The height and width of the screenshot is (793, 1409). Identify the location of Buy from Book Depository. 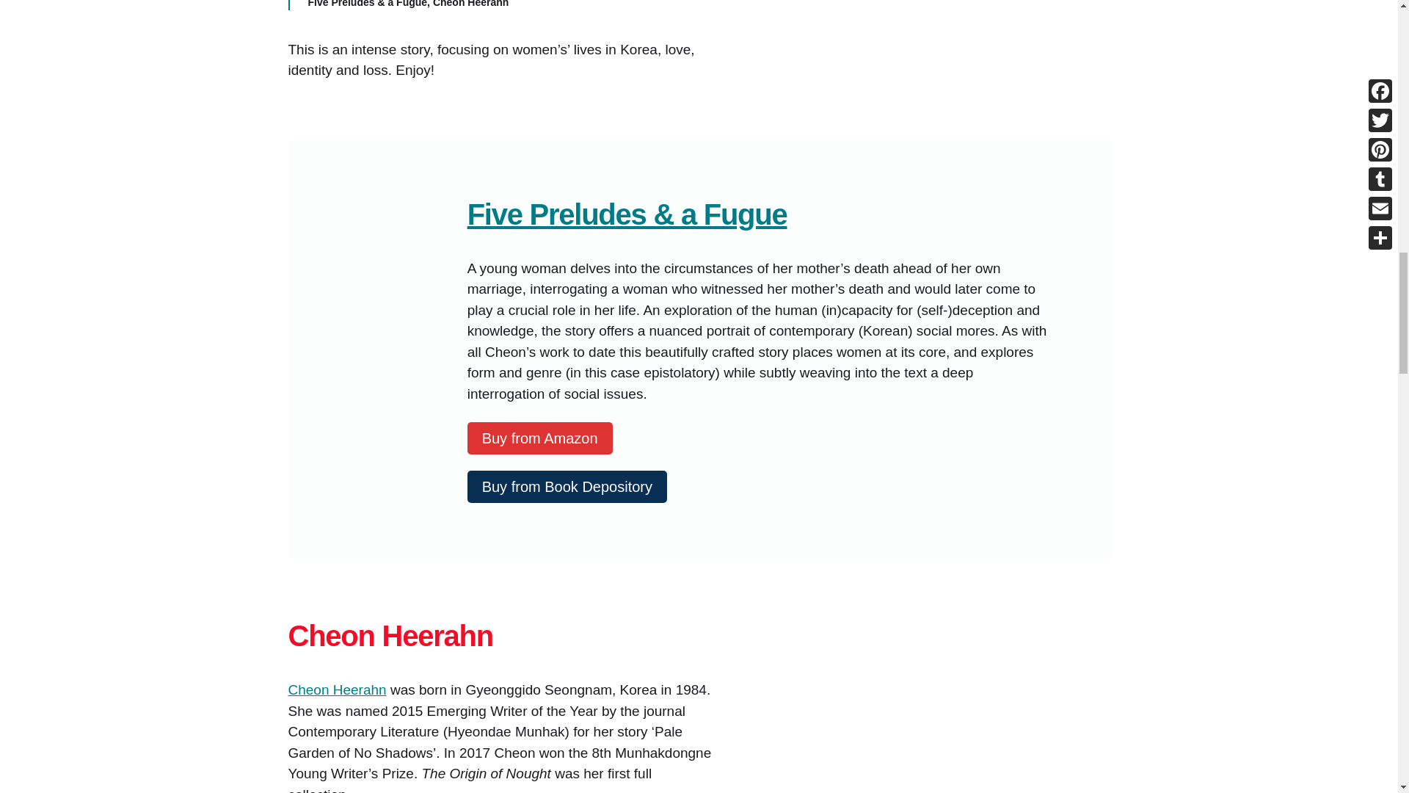
(567, 486).